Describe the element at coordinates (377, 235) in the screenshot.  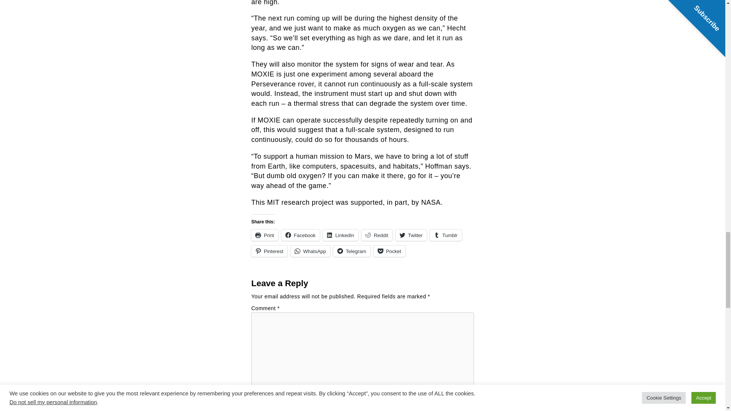
I see `Click to share on Reddit` at that location.